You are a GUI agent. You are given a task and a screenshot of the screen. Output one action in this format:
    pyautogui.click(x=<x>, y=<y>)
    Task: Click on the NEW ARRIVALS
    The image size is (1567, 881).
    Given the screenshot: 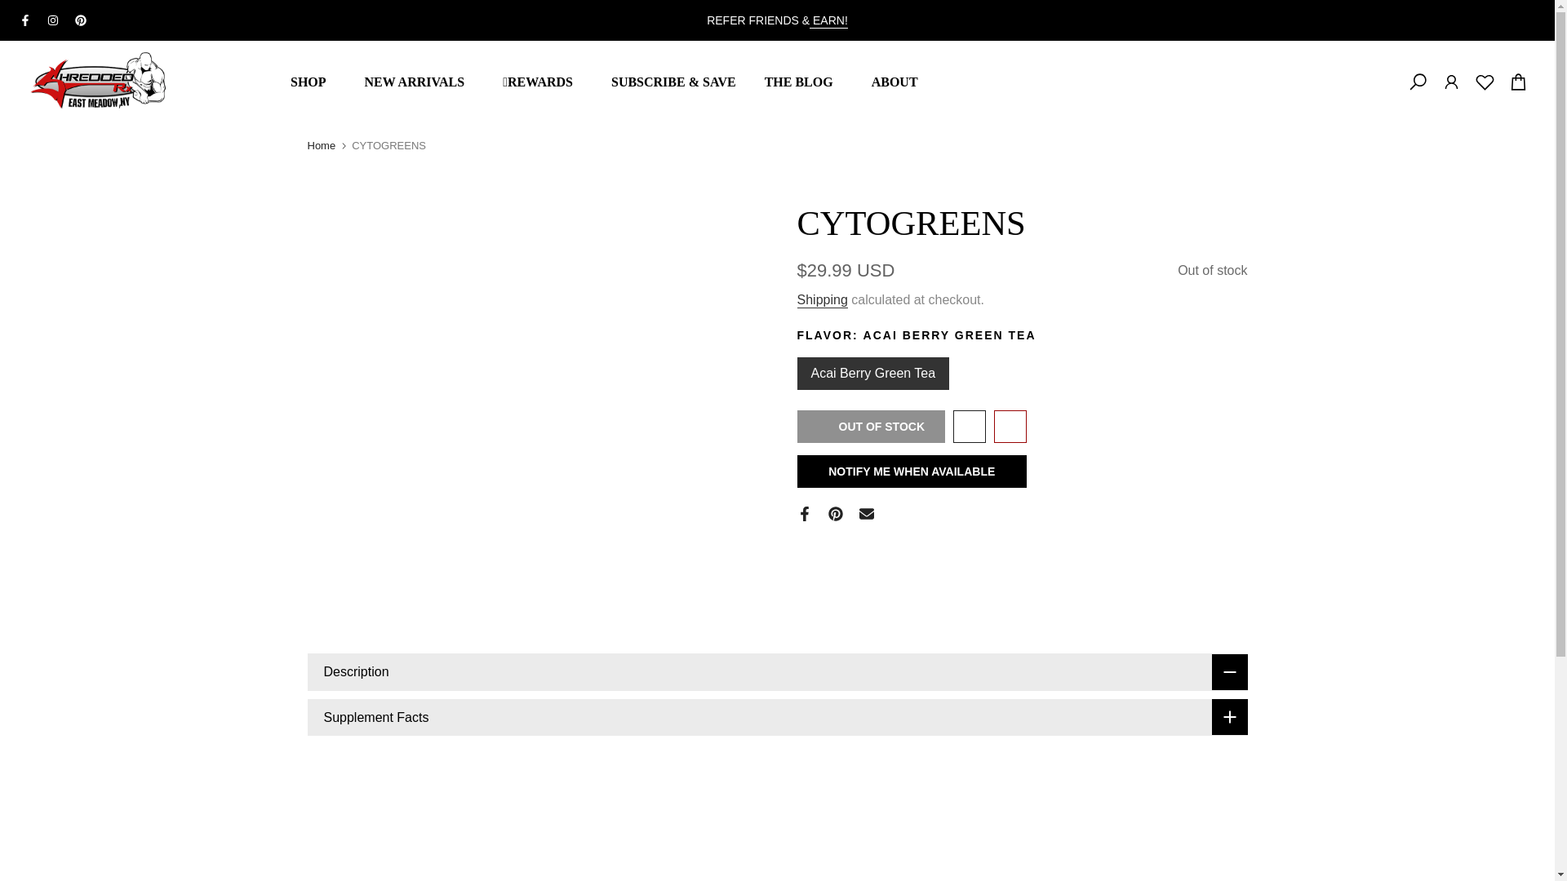 What is the action you would take?
    pyautogui.click(x=419, y=82)
    